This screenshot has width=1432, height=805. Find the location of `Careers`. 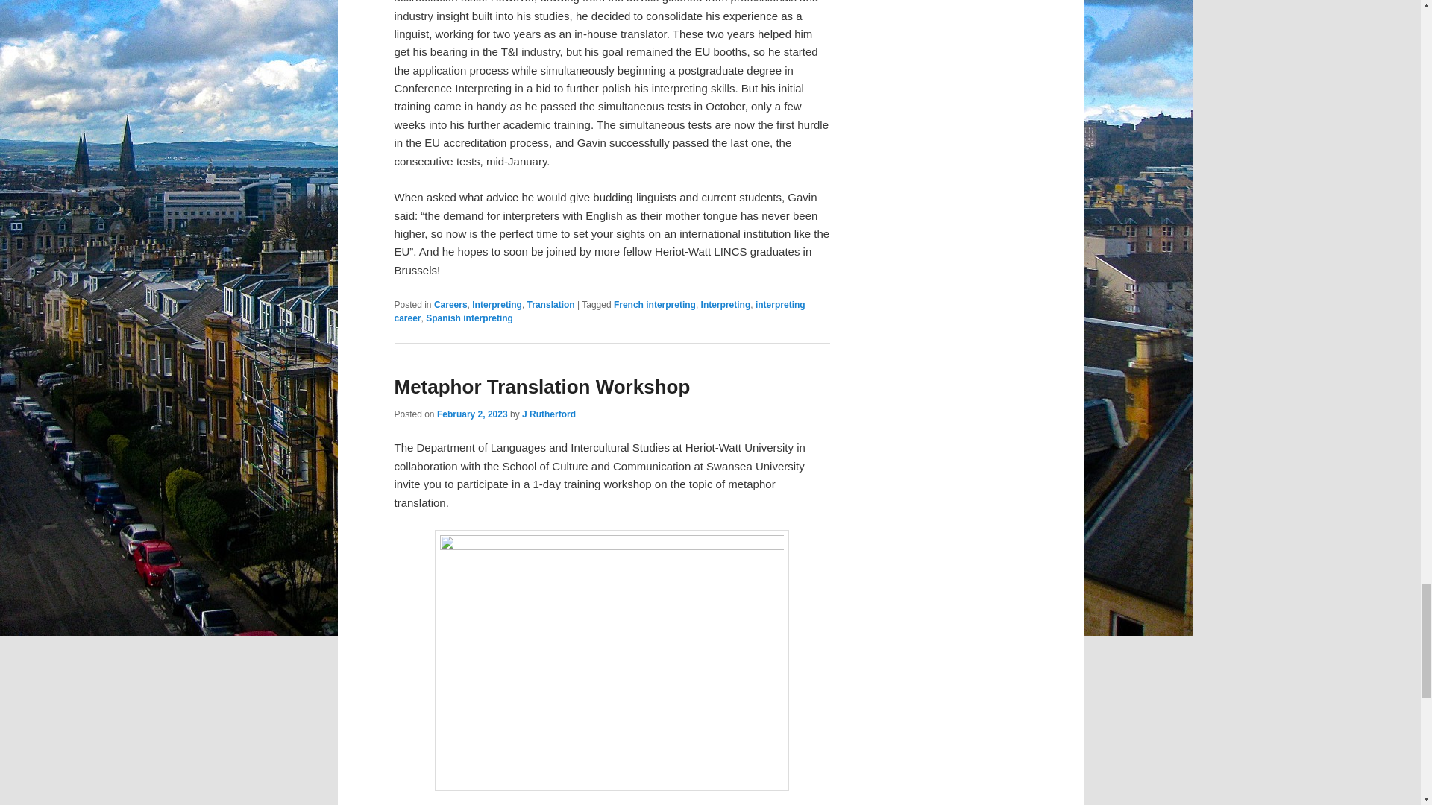

Careers is located at coordinates (450, 304).